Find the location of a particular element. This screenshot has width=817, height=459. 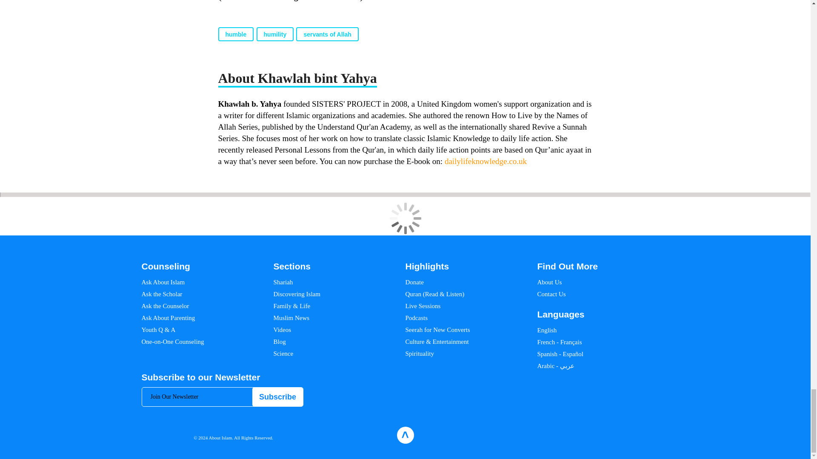

humility Tag is located at coordinates (275, 34).